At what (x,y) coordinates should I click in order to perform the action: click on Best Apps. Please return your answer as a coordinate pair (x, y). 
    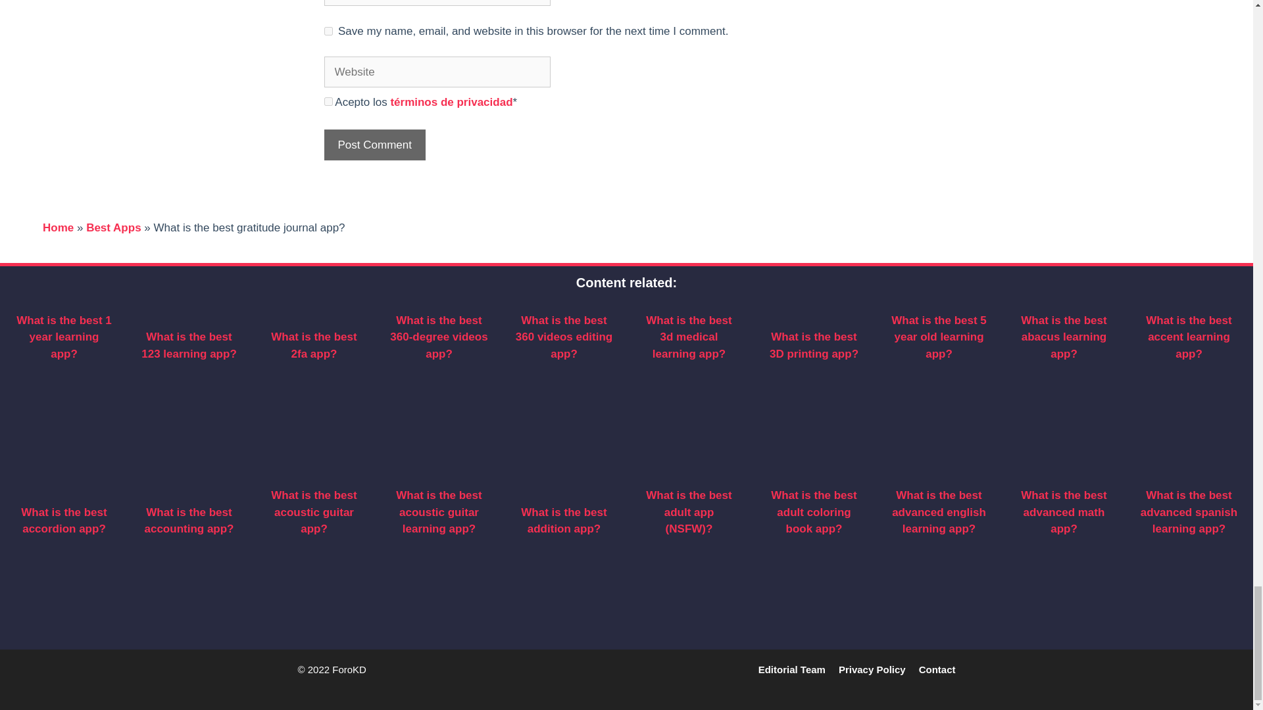
    Looking at the image, I should click on (113, 227).